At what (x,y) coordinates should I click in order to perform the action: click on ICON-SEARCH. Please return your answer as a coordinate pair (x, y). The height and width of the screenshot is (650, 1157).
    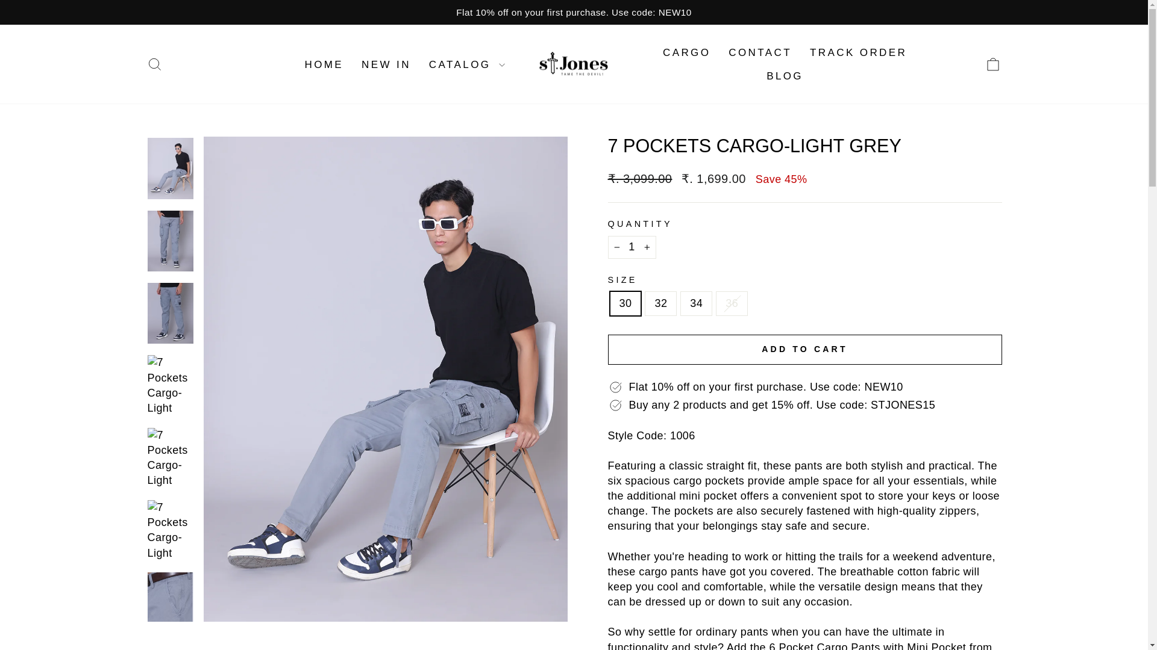
    Looking at the image, I should click on (632, 247).